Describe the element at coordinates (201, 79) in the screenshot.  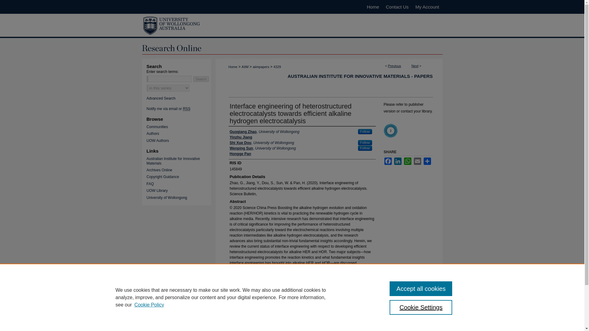
I see `Search` at that location.